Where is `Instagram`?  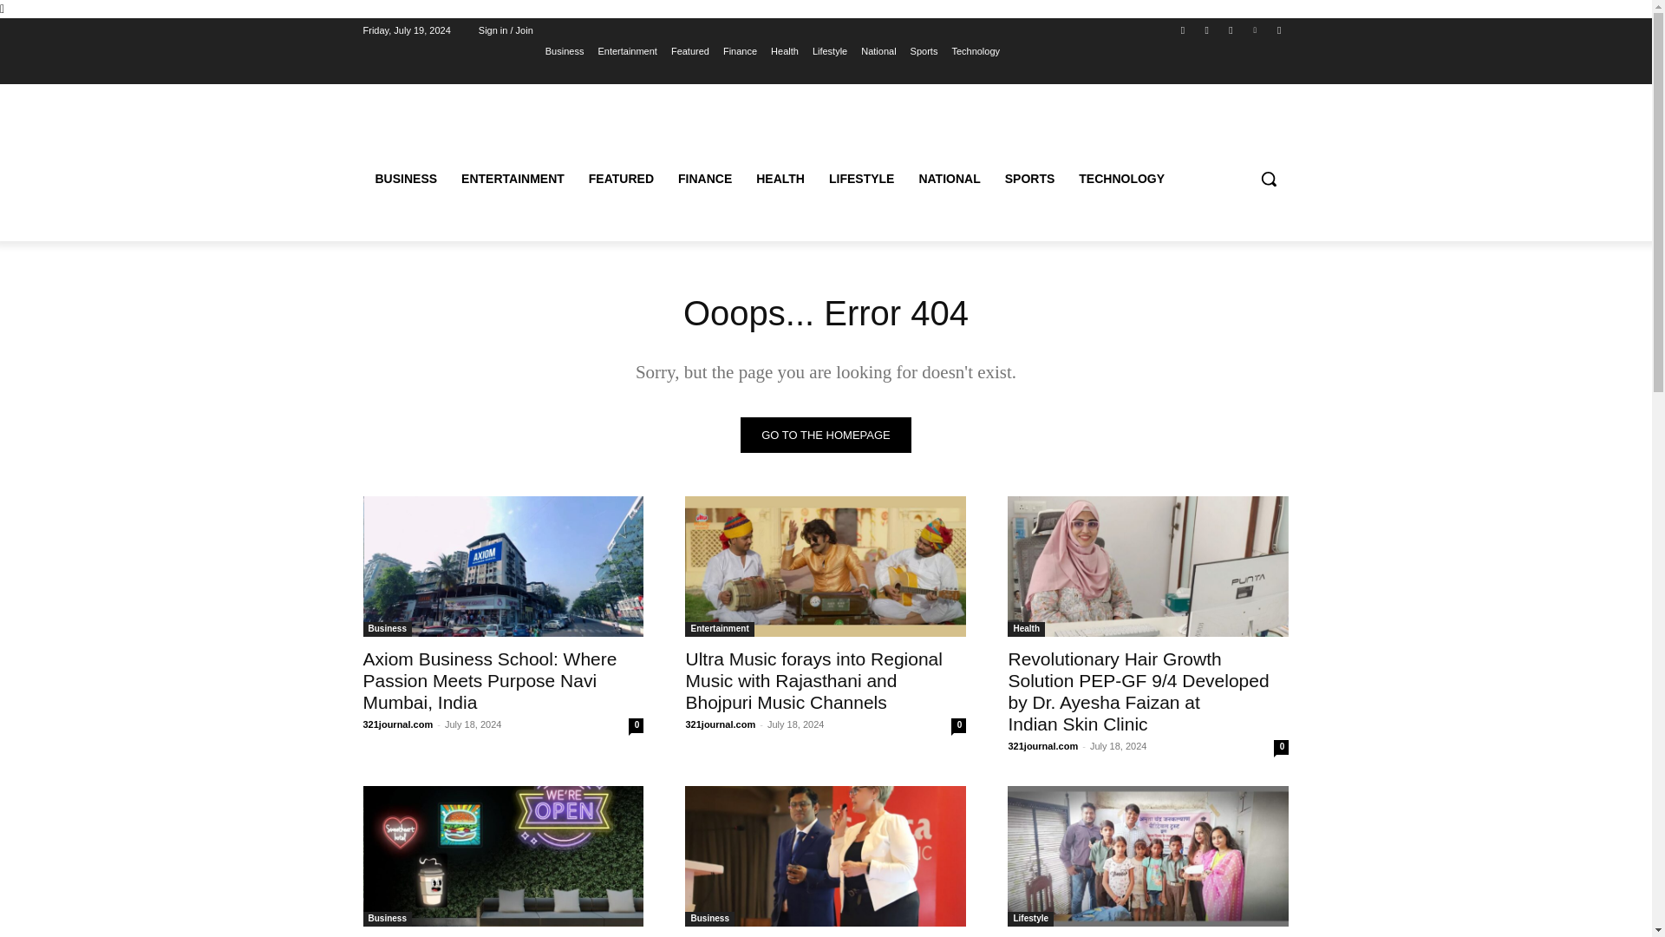
Instagram is located at coordinates (1207, 30).